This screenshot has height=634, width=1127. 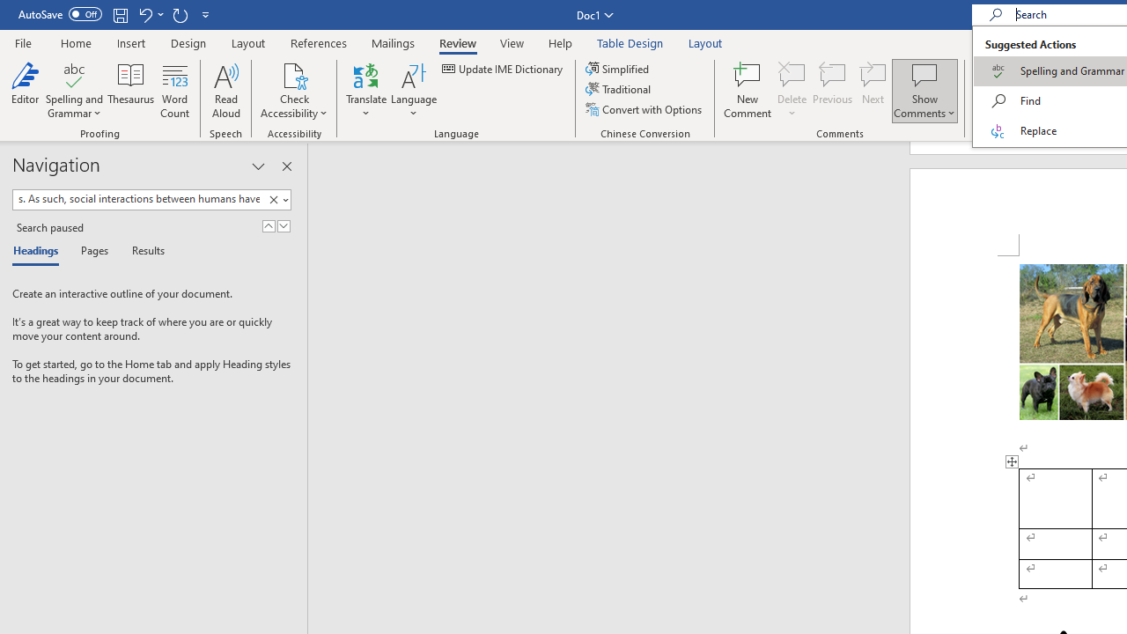 I want to click on Quick Access Toolbar, so click(x=116, y=14).